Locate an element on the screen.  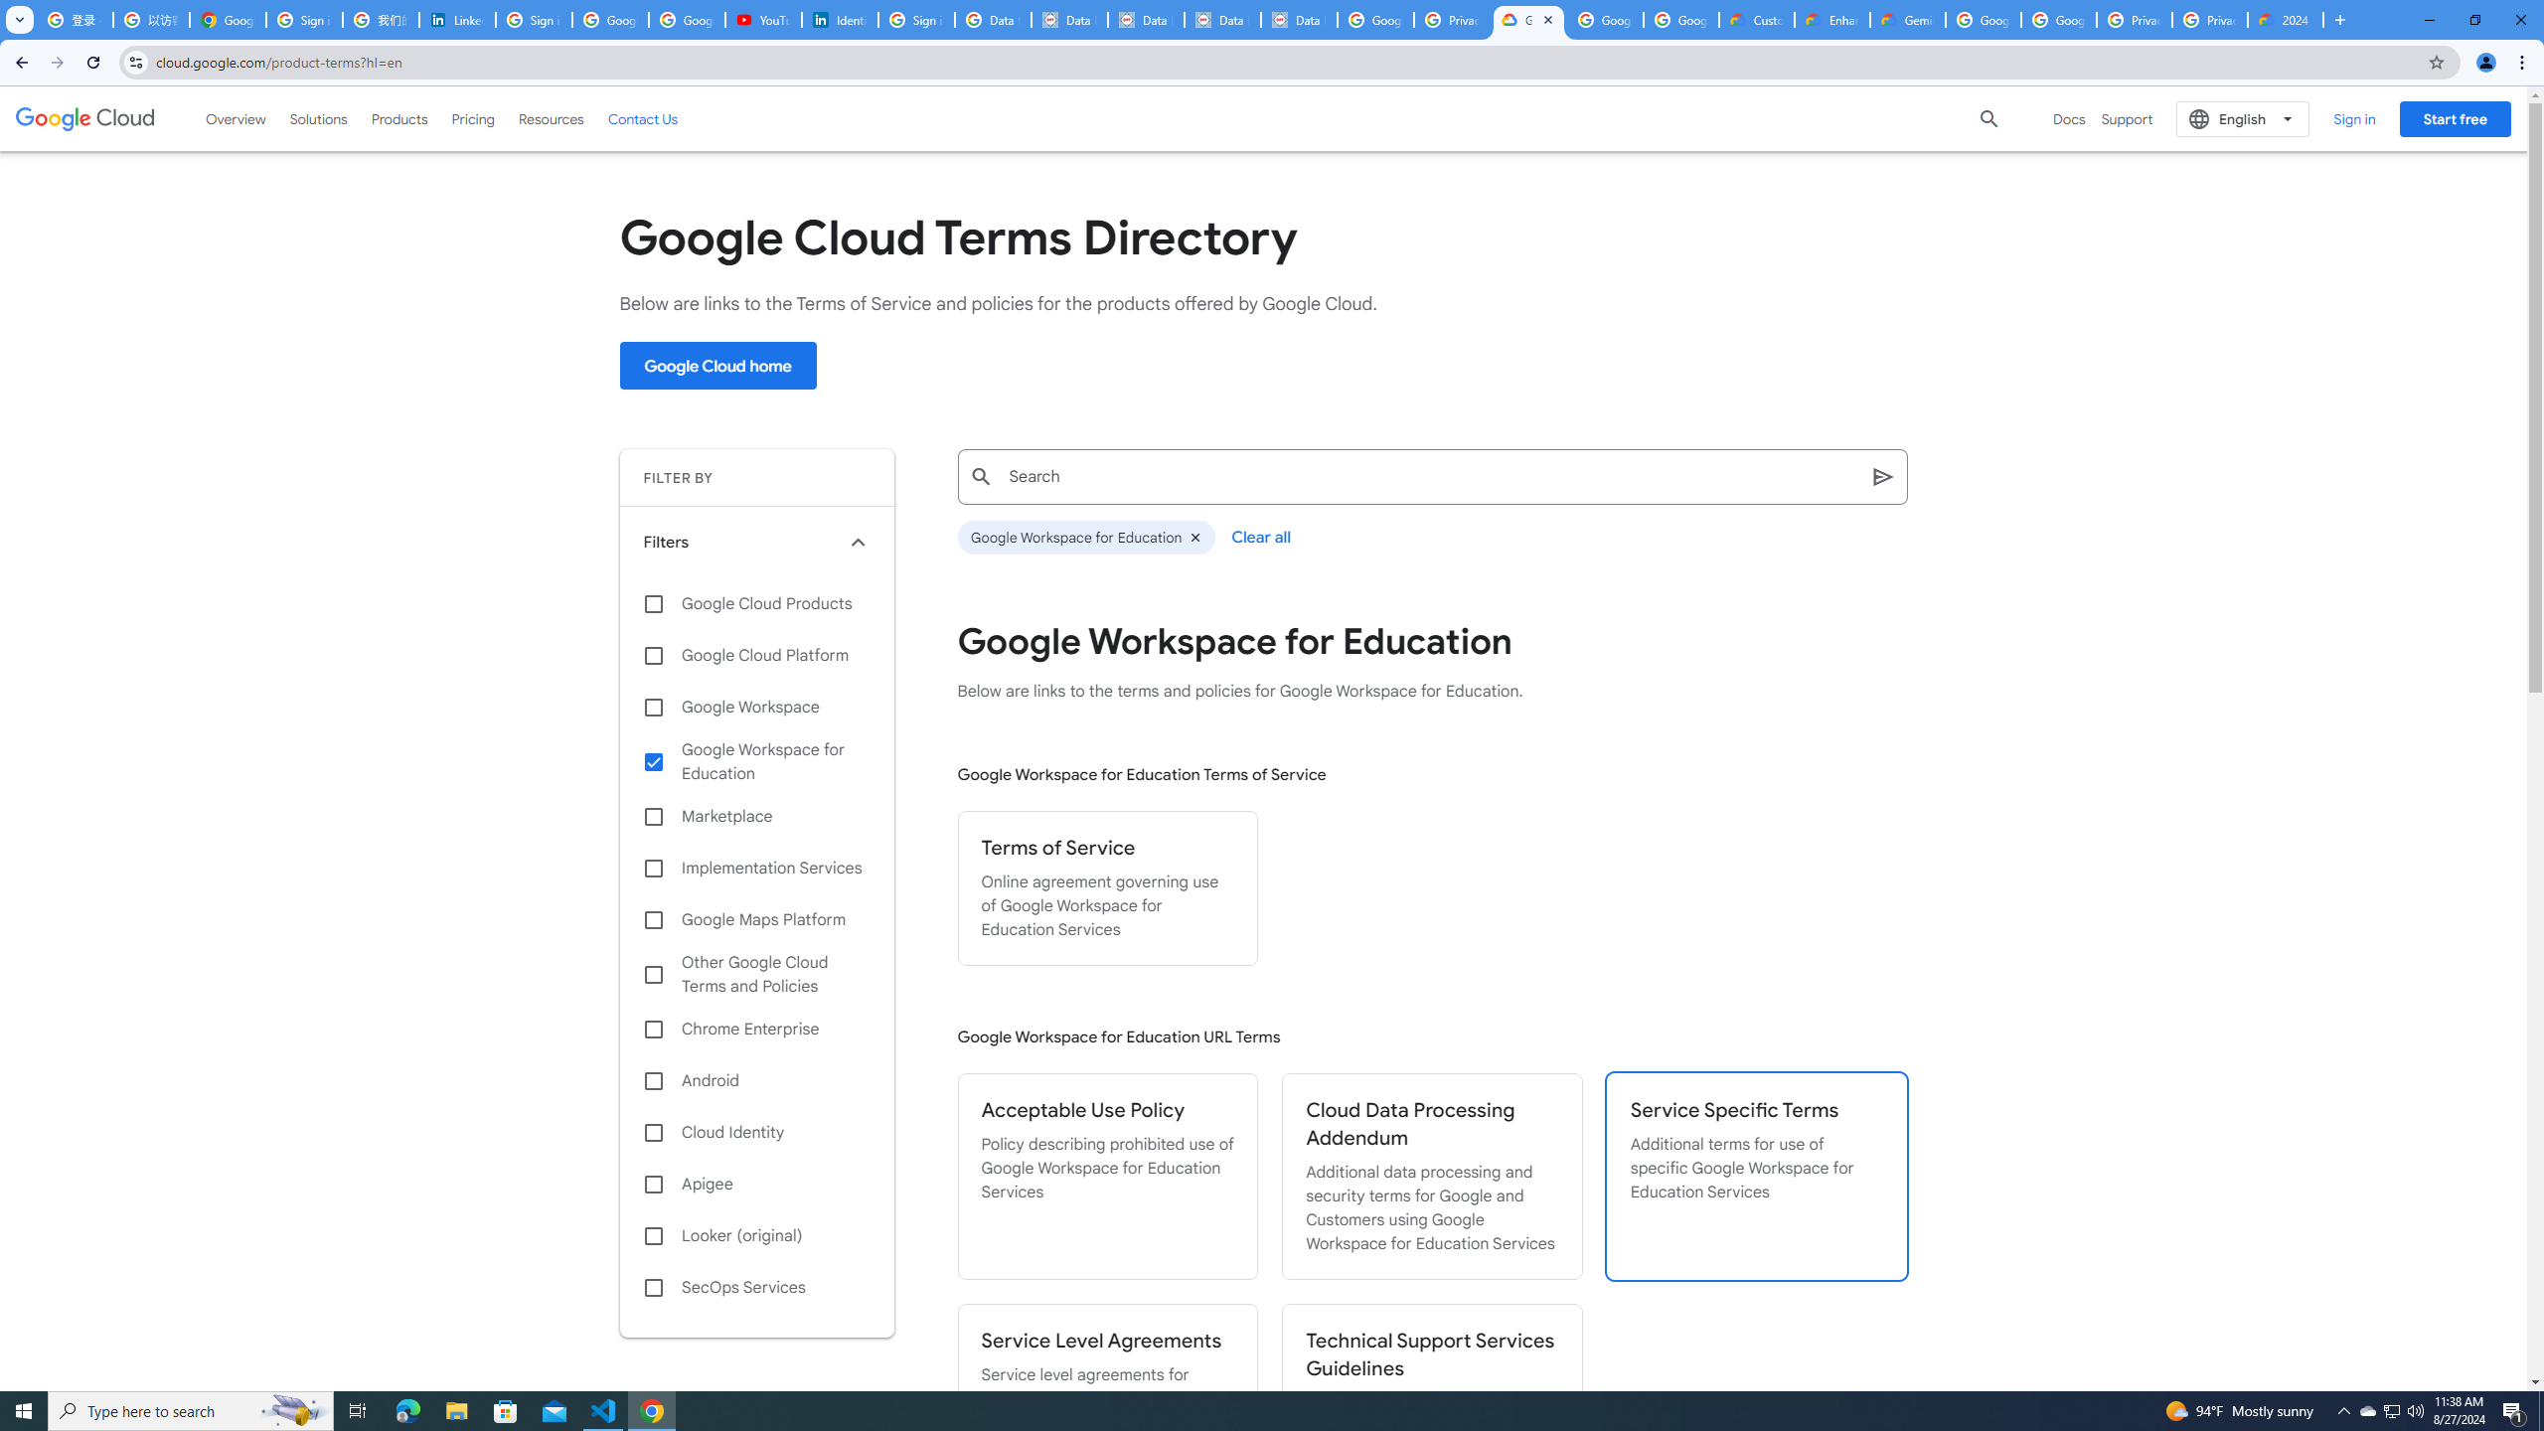
Google Cloud Platform is located at coordinates (1983, 20).